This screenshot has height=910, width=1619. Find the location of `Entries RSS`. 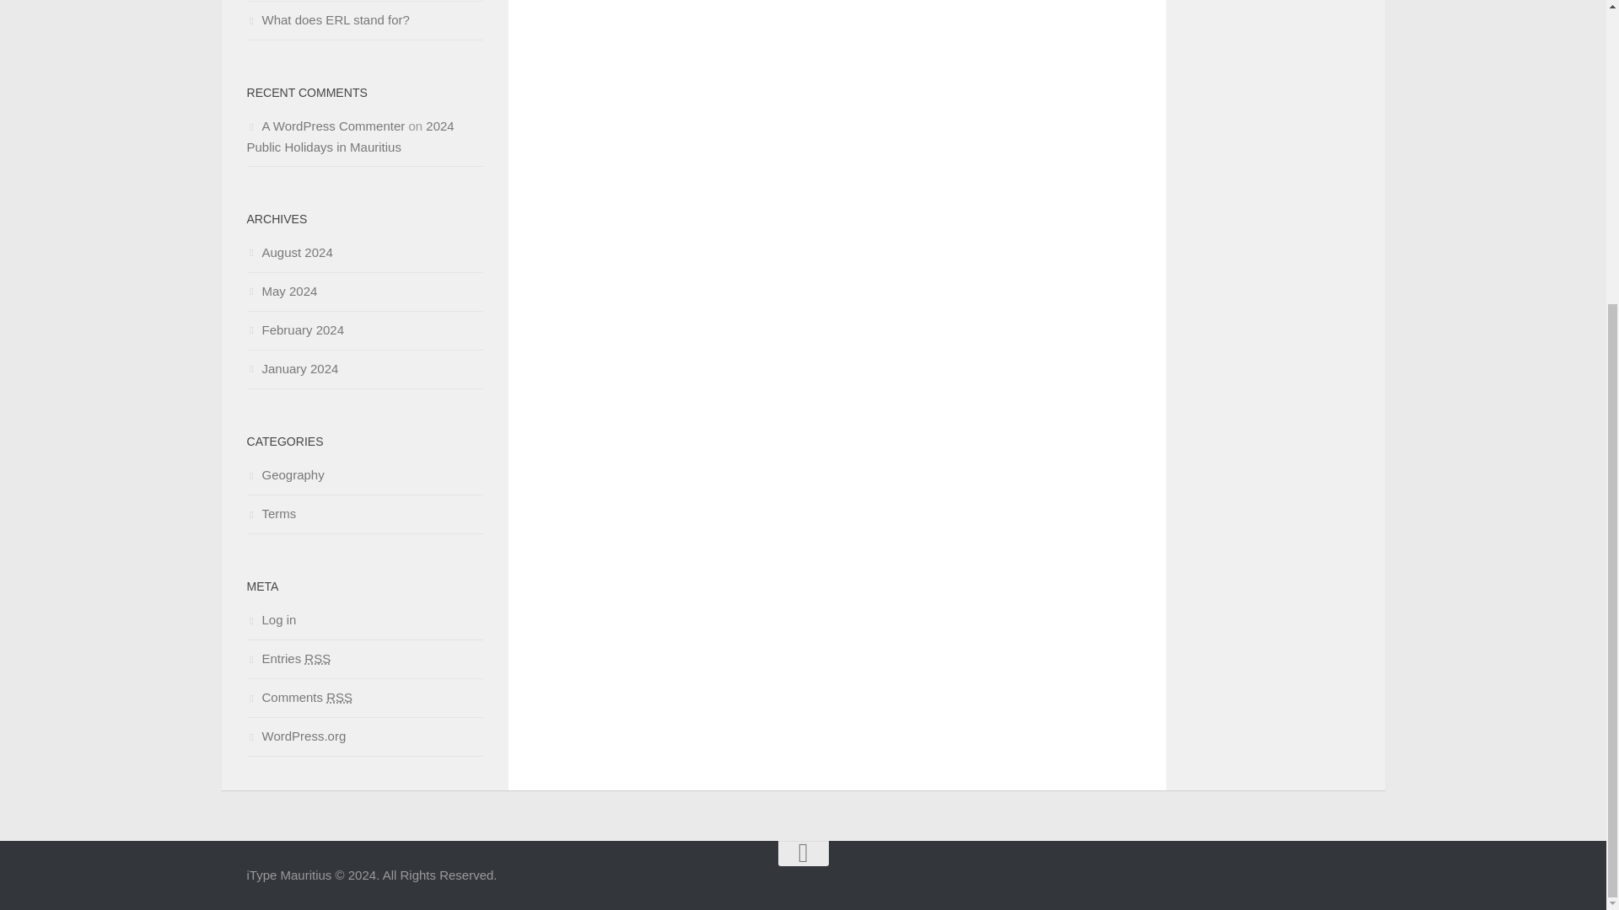

Entries RSS is located at coordinates (288, 658).